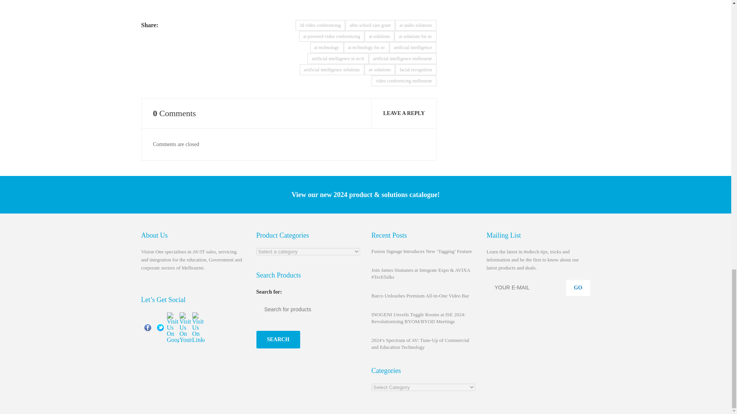  I want to click on Visit Us On Linkedin, so click(198, 327).